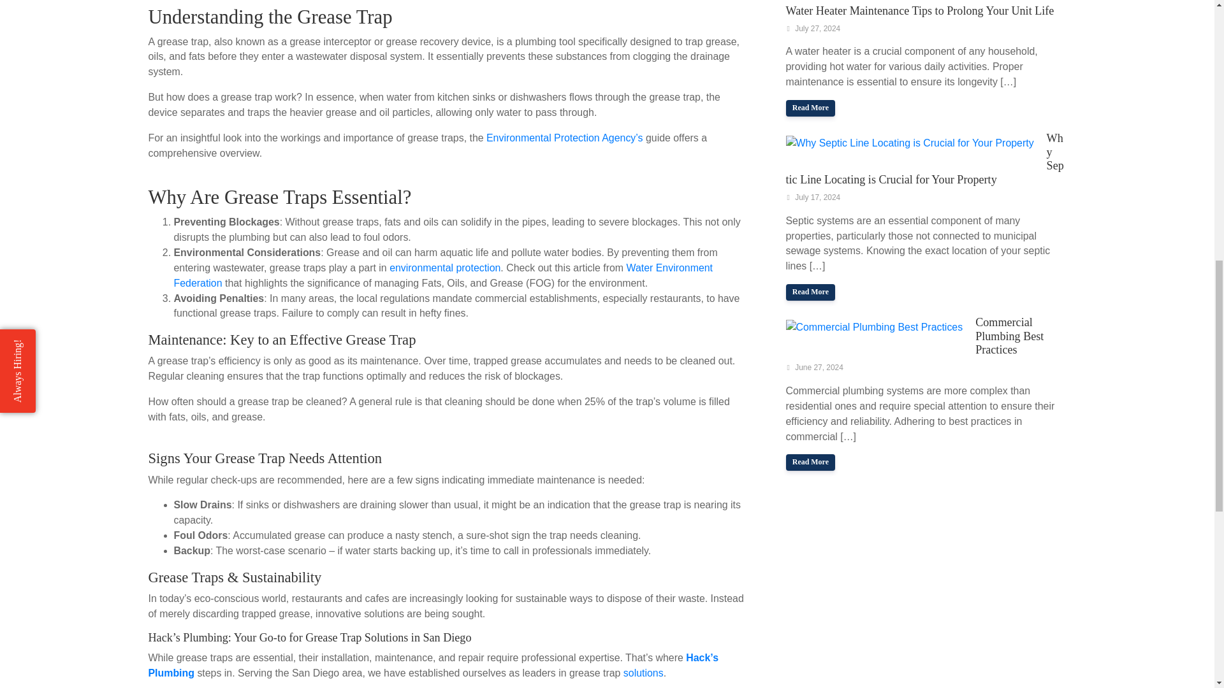 The width and height of the screenshot is (1224, 688). I want to click on environmental protection, so click(445, 268).